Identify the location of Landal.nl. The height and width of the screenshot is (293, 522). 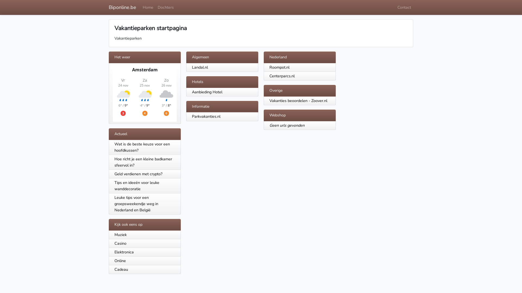
(200, 67).